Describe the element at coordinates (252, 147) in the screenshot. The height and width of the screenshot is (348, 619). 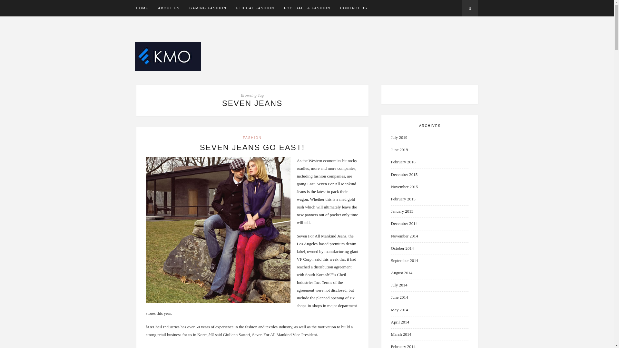
I see `SEVEN JEANS GO EAST!` at that location.